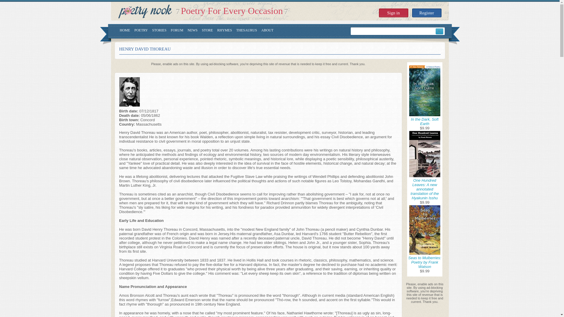 Image resolution: width=564 pixels, height=317 pixels. Describe the element at coordinates (207, 31) in the screenshot. I see `STORE` at that location.